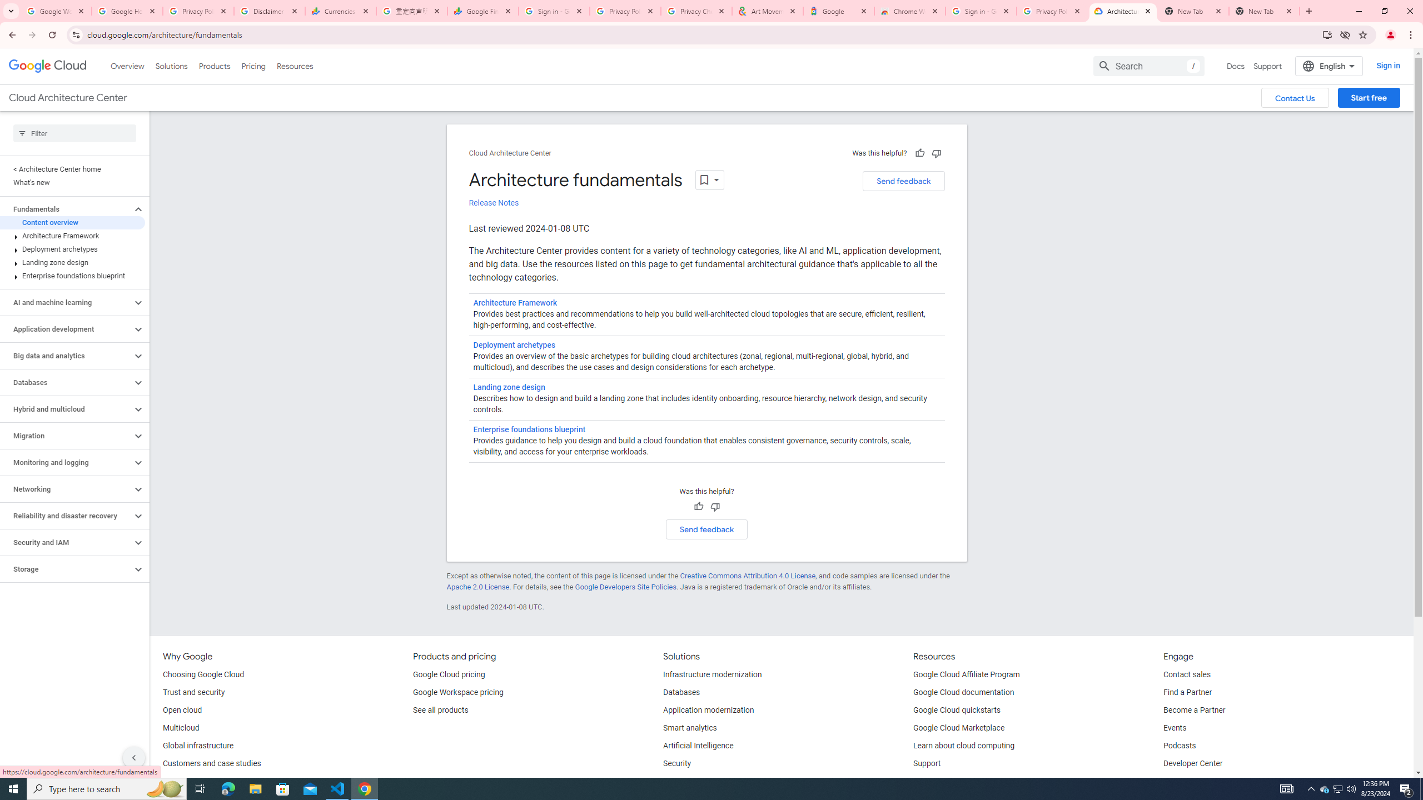 This screenshot has height=800, width=1423. What do you see at coordinates (197, 746) in the screenshot?
I see `Global infrastructure` at bounding box center [197, 746].